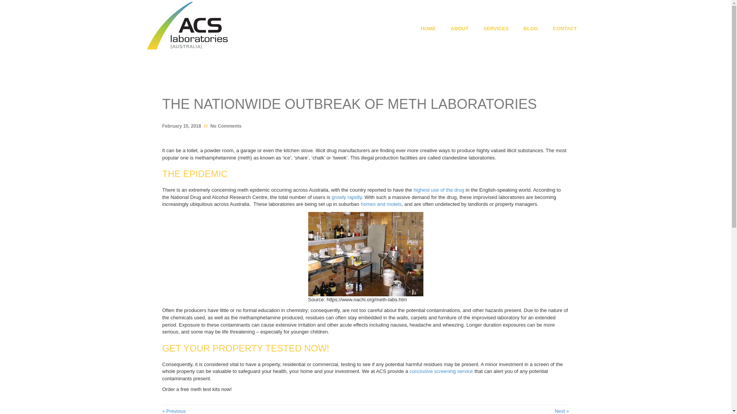  Describe the element at coordinates (441, 371) in the screenshot. I see `conclusive screening service` at that location.